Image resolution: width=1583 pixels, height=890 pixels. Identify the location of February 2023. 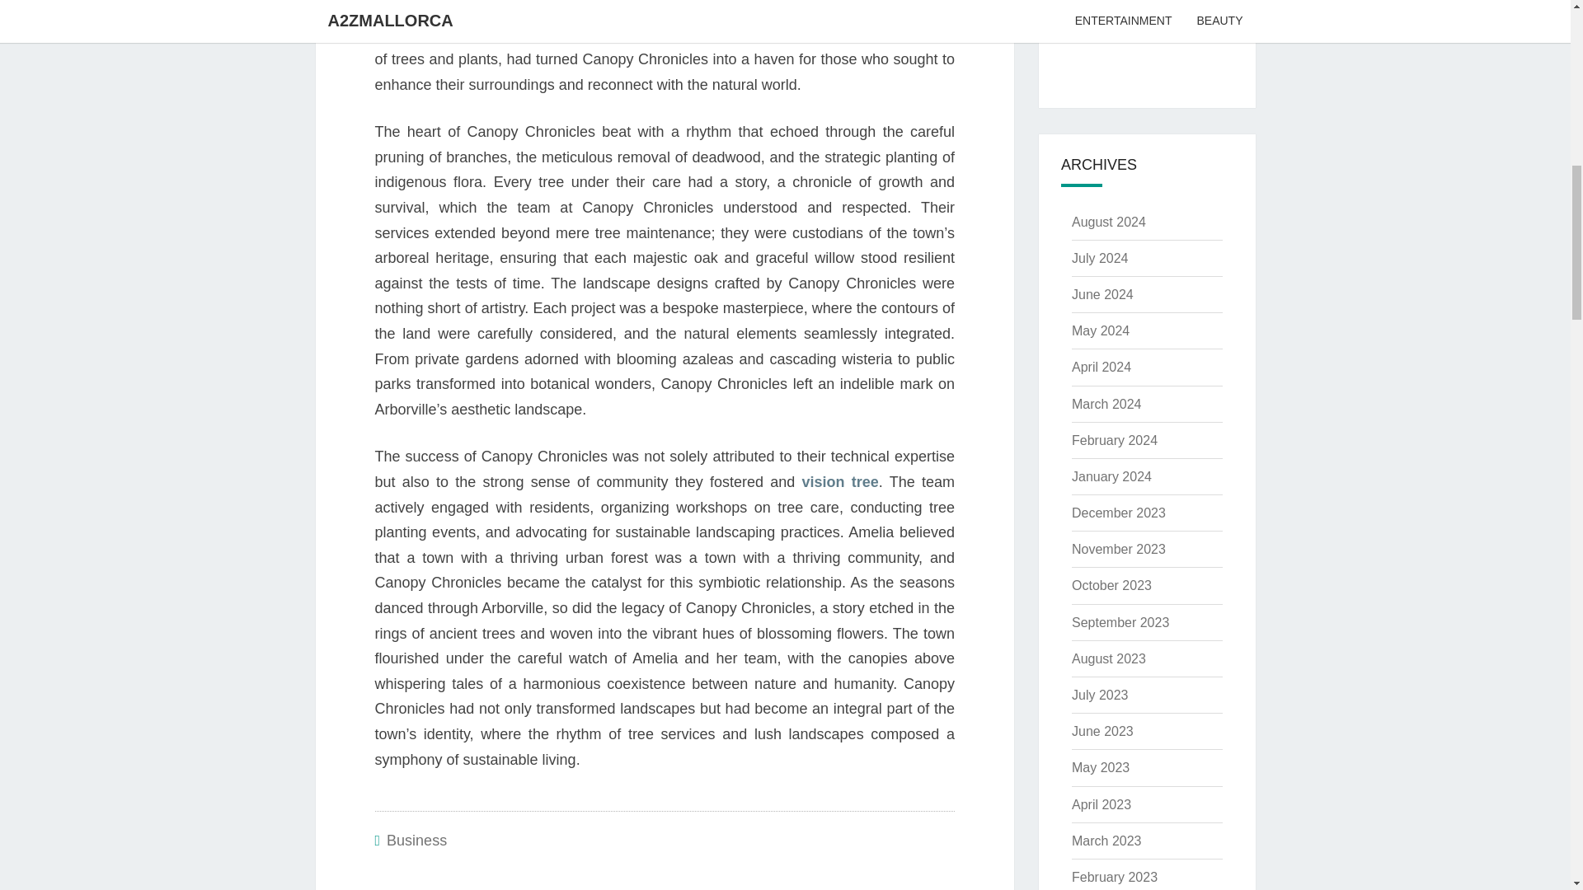
(1114, 877).